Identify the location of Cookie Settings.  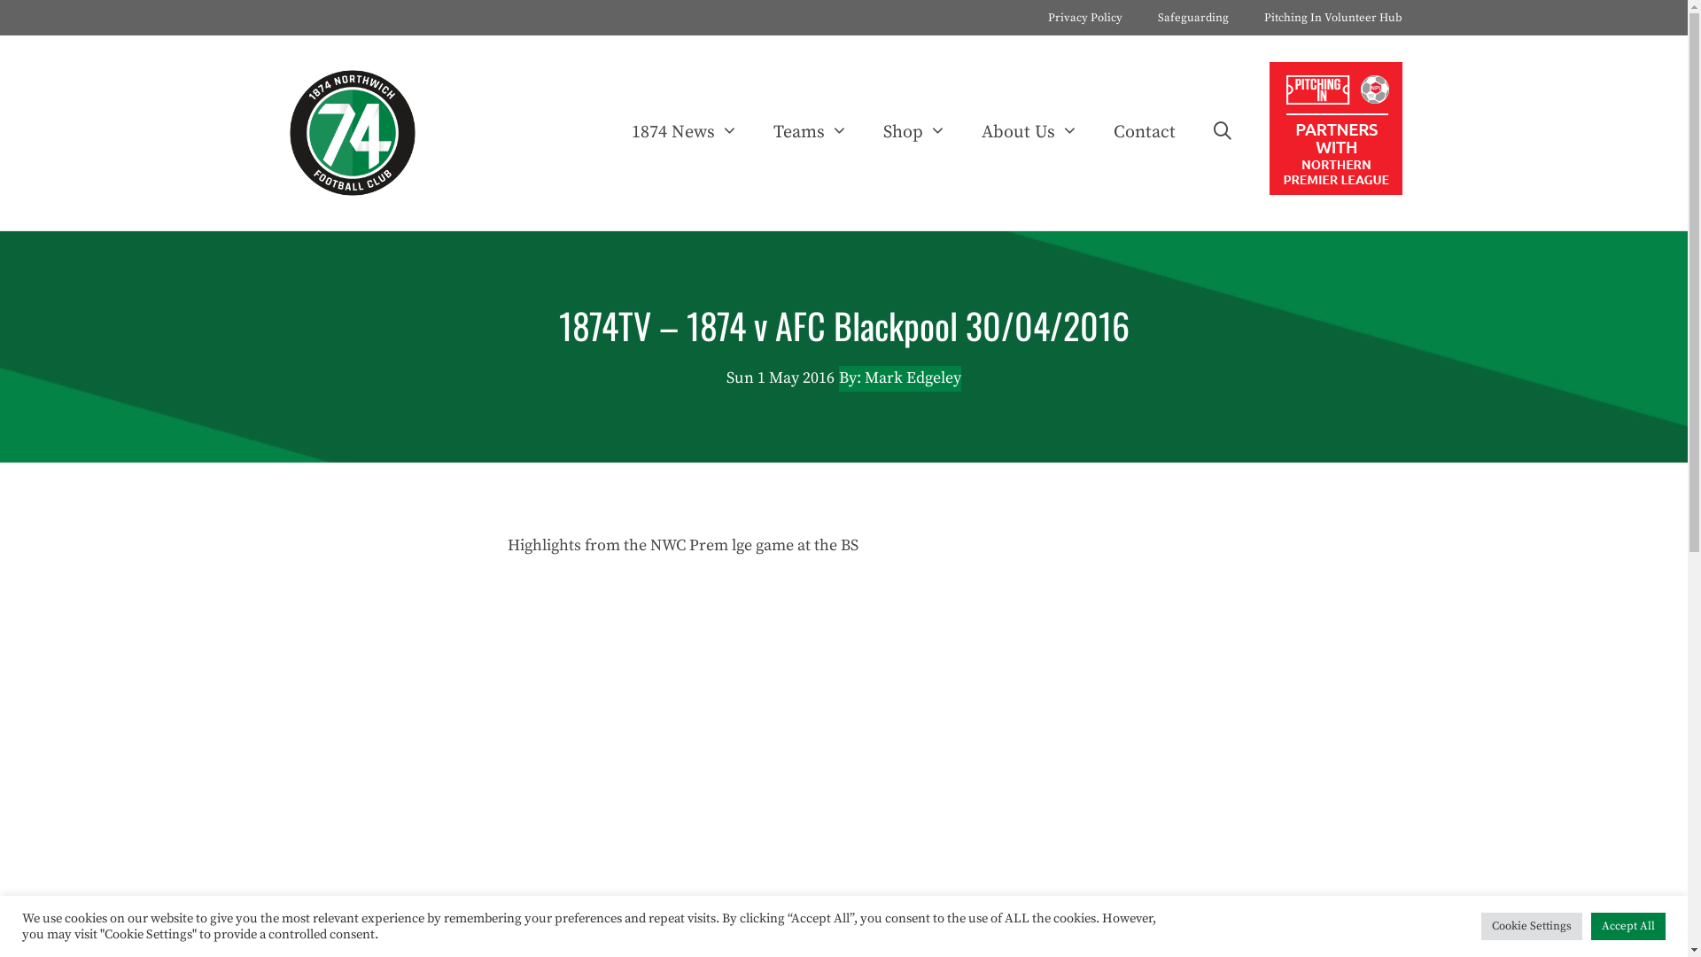
(1532, 927).